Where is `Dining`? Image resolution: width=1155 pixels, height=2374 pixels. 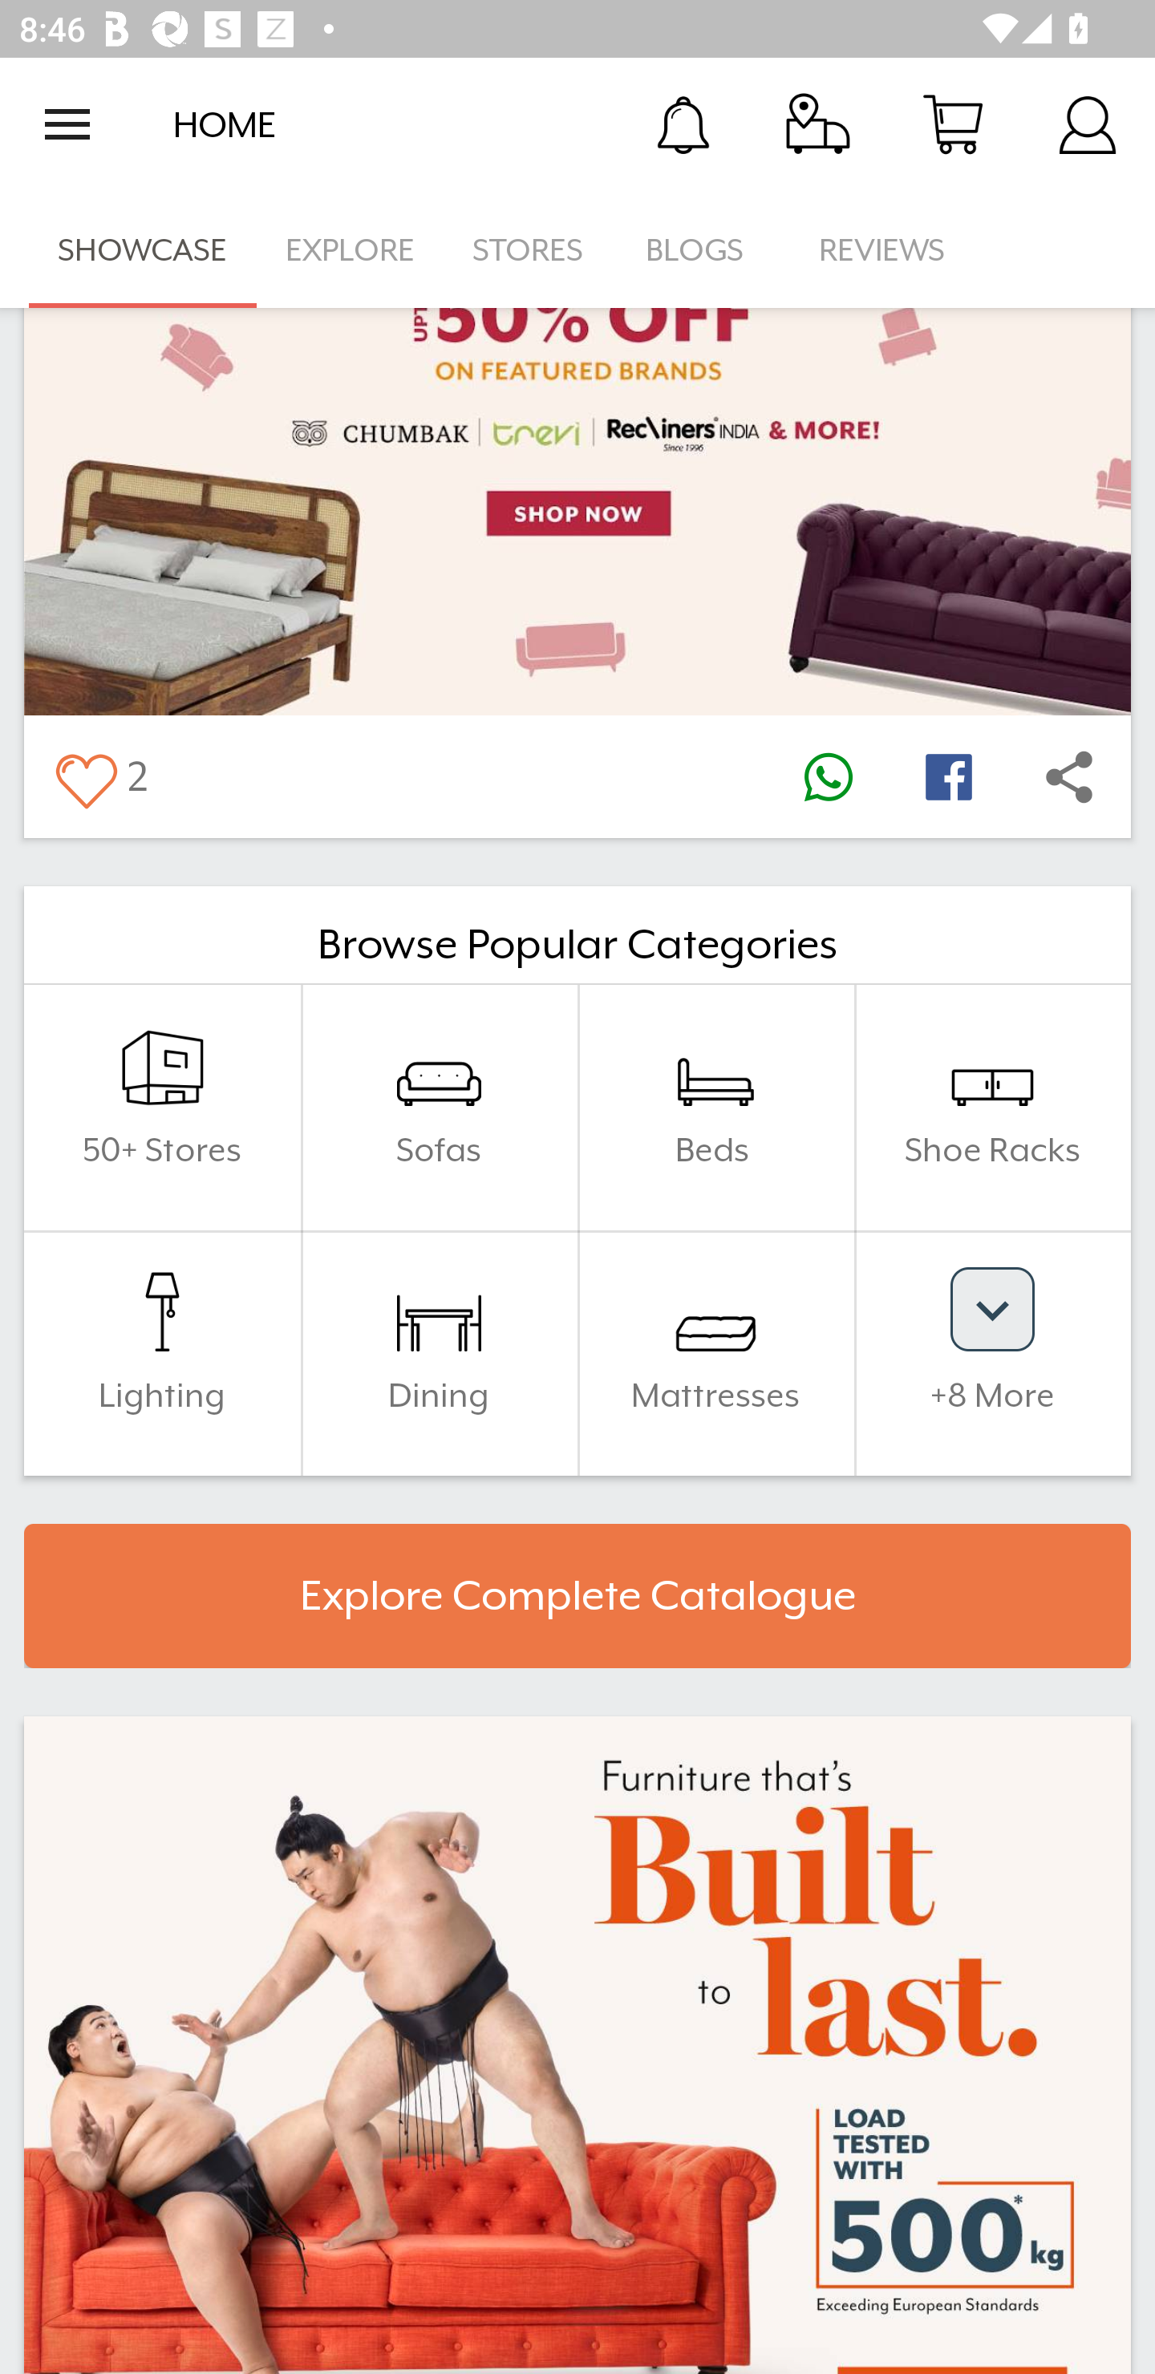 Dining is located at coordinates (439, 1353).